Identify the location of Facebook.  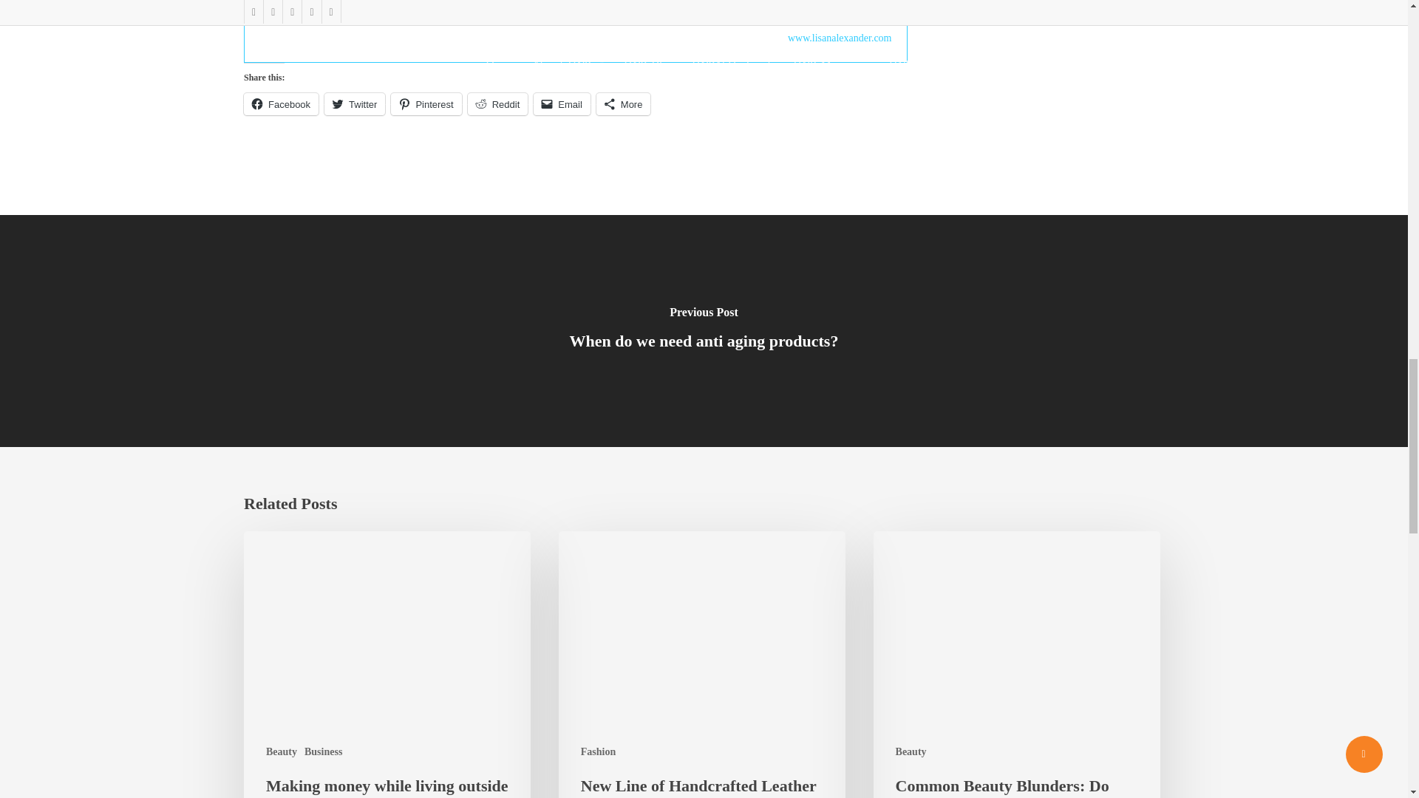
(281, 103).